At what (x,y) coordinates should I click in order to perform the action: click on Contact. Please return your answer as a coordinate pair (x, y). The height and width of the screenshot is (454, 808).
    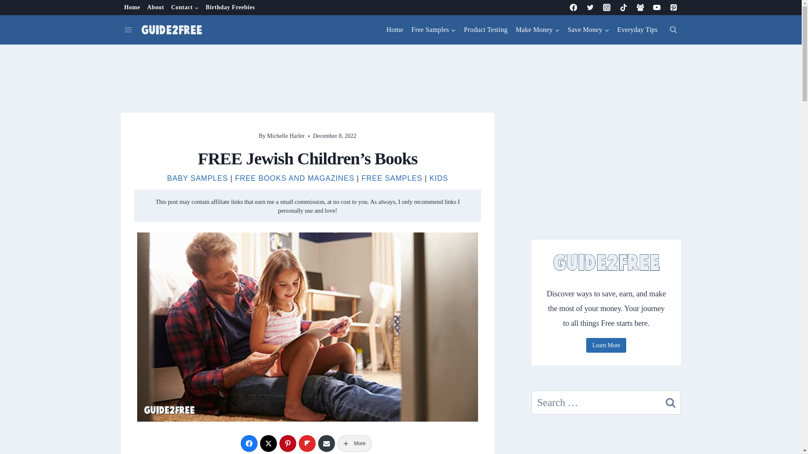
    Looking at the image, I should click on (184, 8).